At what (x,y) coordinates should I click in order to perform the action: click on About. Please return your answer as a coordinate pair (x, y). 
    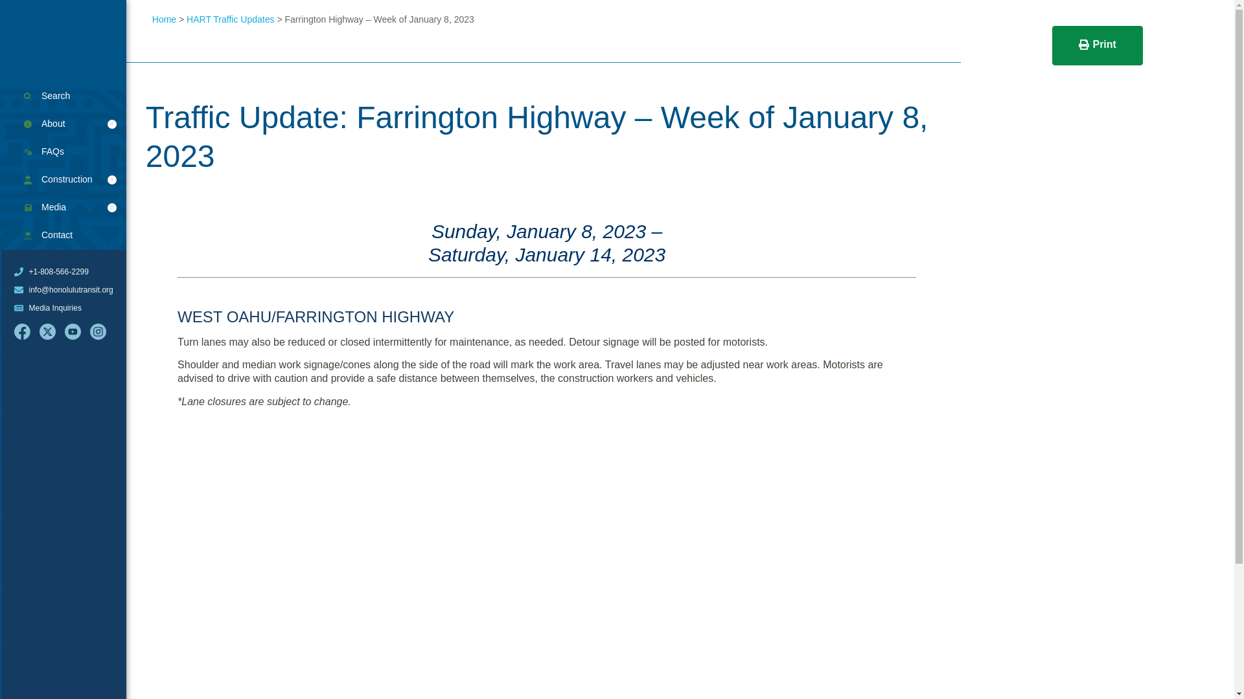
    Looking at the image, I should click on (63, 124).